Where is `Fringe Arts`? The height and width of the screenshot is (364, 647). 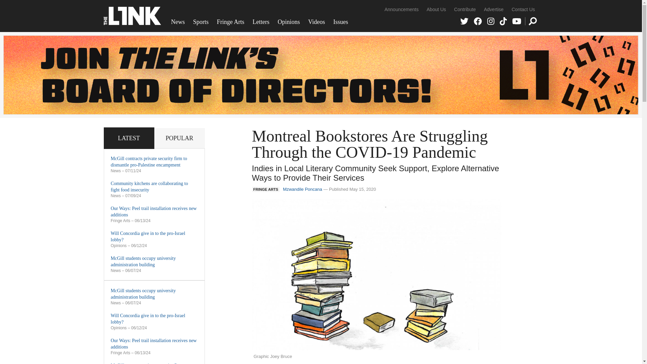
Fringe Arts is located at coordinates (230, 22).